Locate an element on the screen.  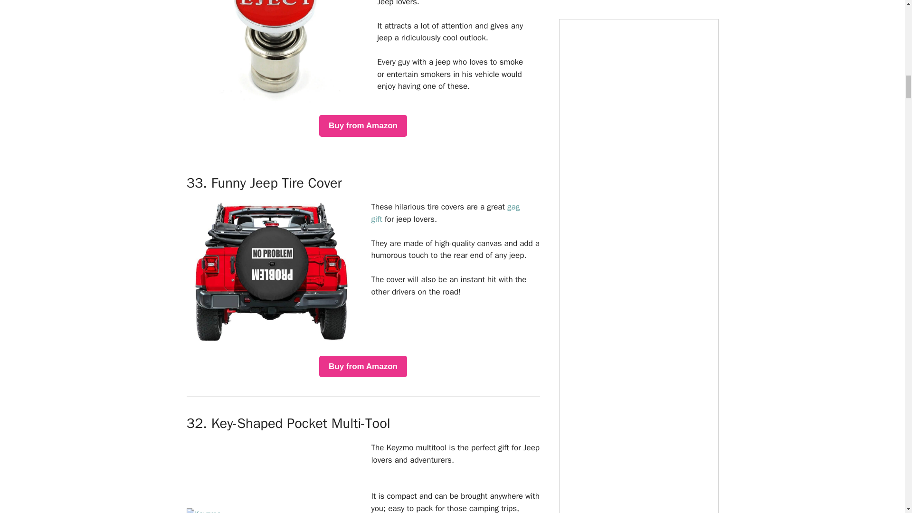
36 Best Gifts For Jeep Lovers 4 is located at coordinates (275, 53).